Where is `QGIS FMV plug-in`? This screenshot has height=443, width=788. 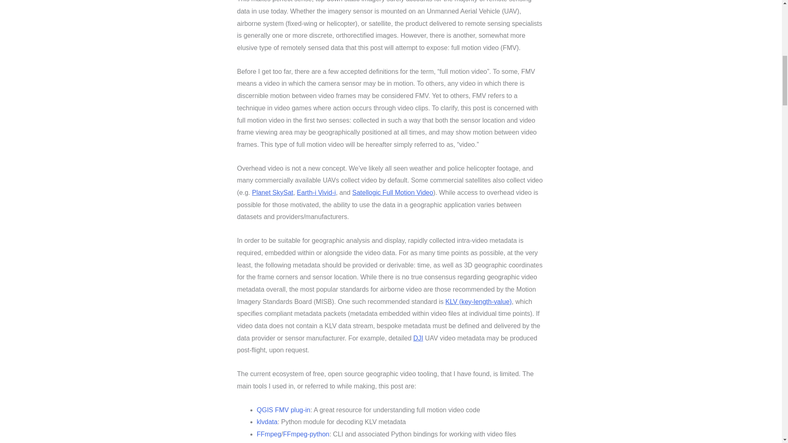
QGIS FMV plug-in is located at coordinates (283, 410).